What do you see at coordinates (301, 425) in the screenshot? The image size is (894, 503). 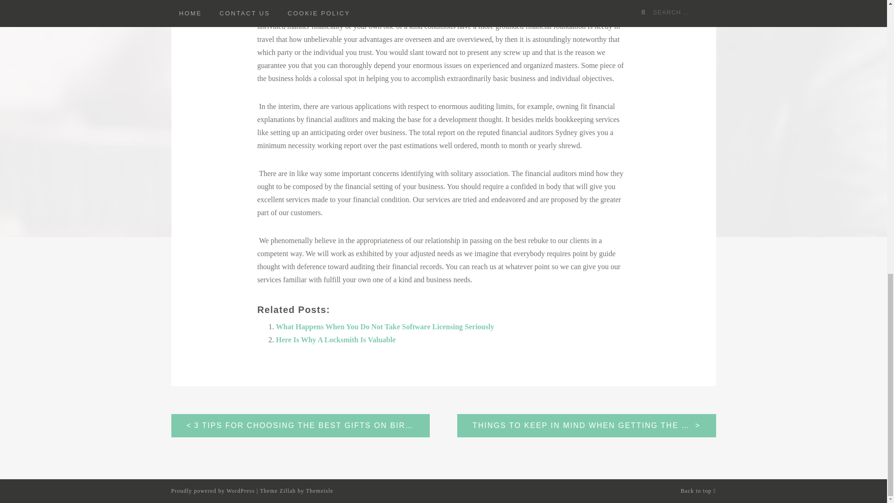 I see `3 TIPS FOR CHOOSING THE BEST GIFTS ON BIRTHDAY` at bounding box center [301, 425].